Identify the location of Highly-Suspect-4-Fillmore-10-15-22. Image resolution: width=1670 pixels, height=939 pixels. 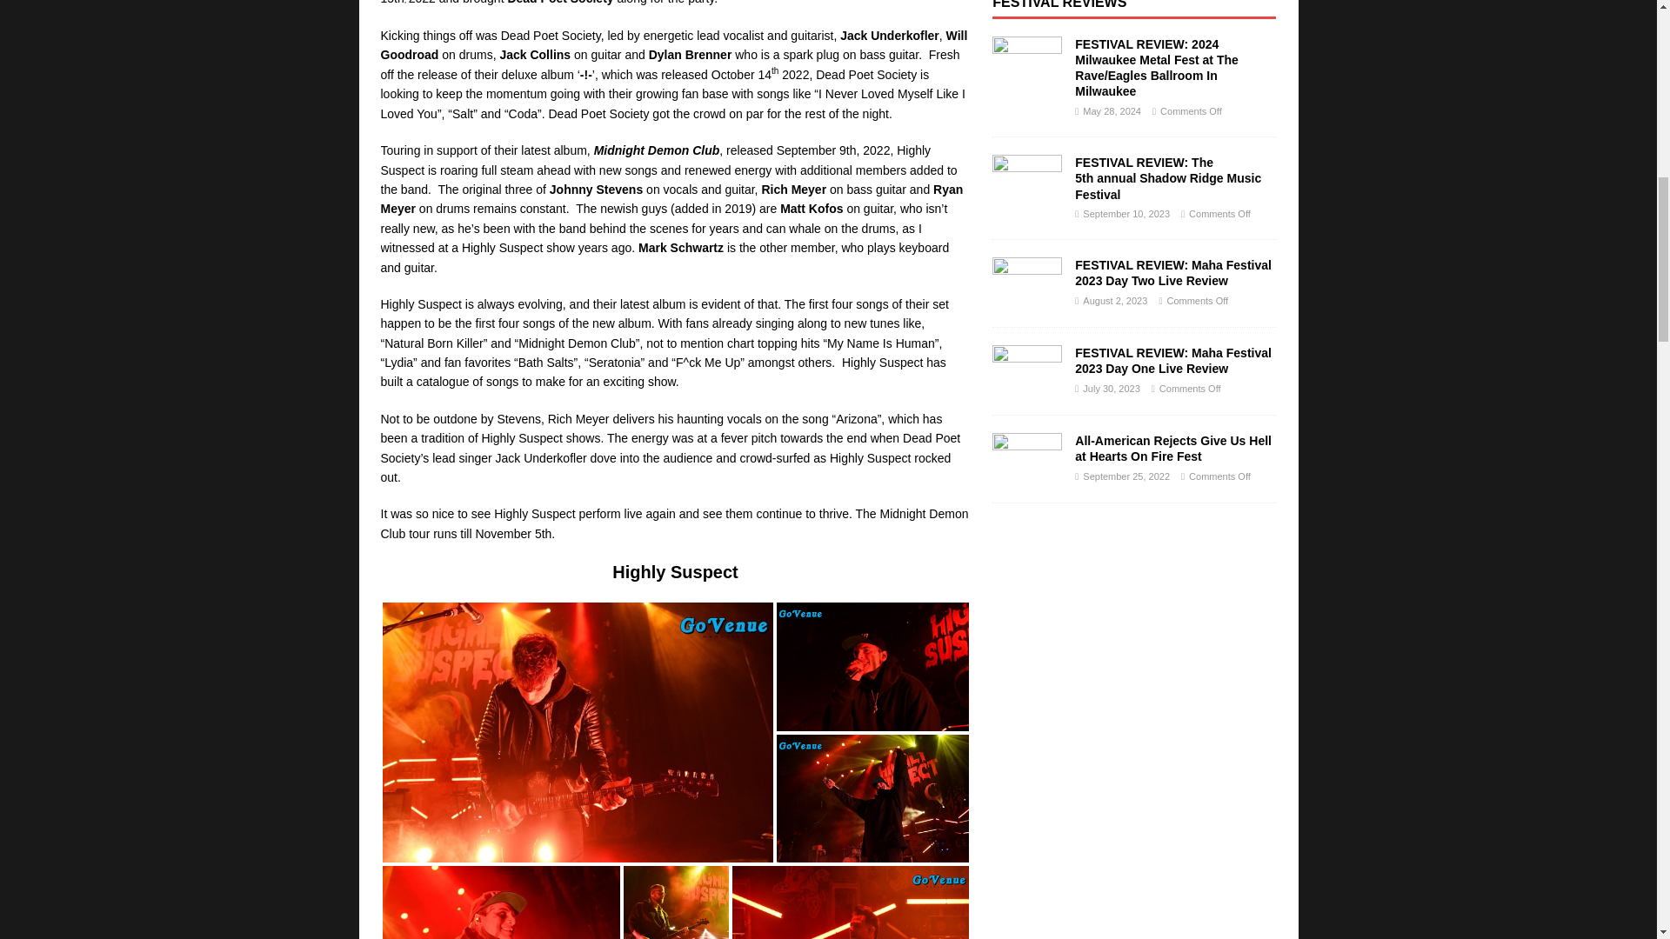
(578, 732).